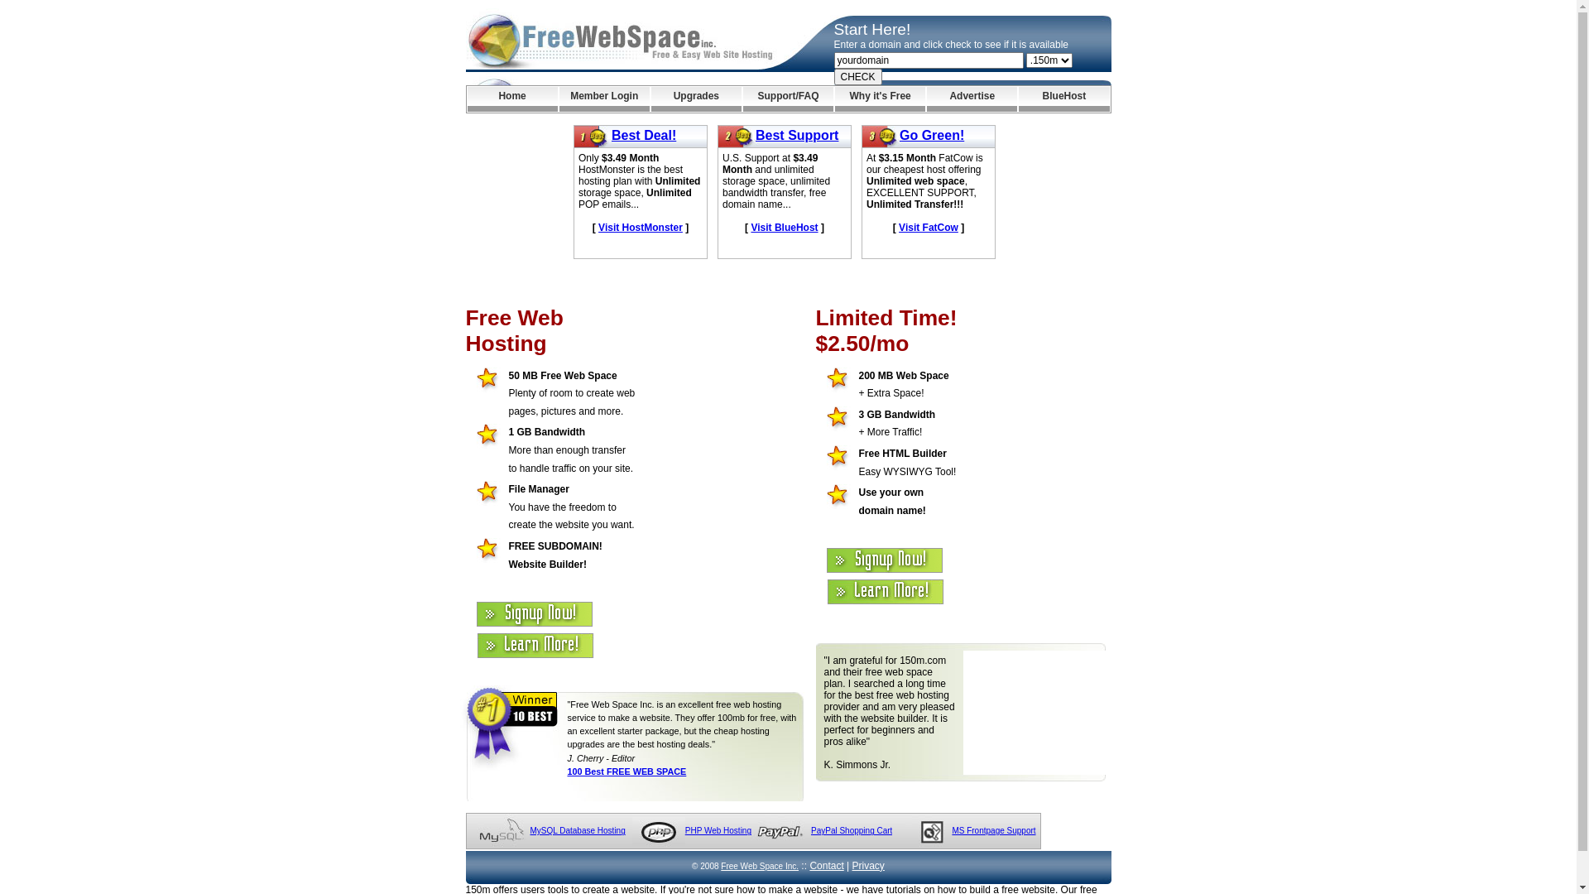  Describe the element at coordinates (1064, 99) in the screenshot. I see `BlueHost` at that location.